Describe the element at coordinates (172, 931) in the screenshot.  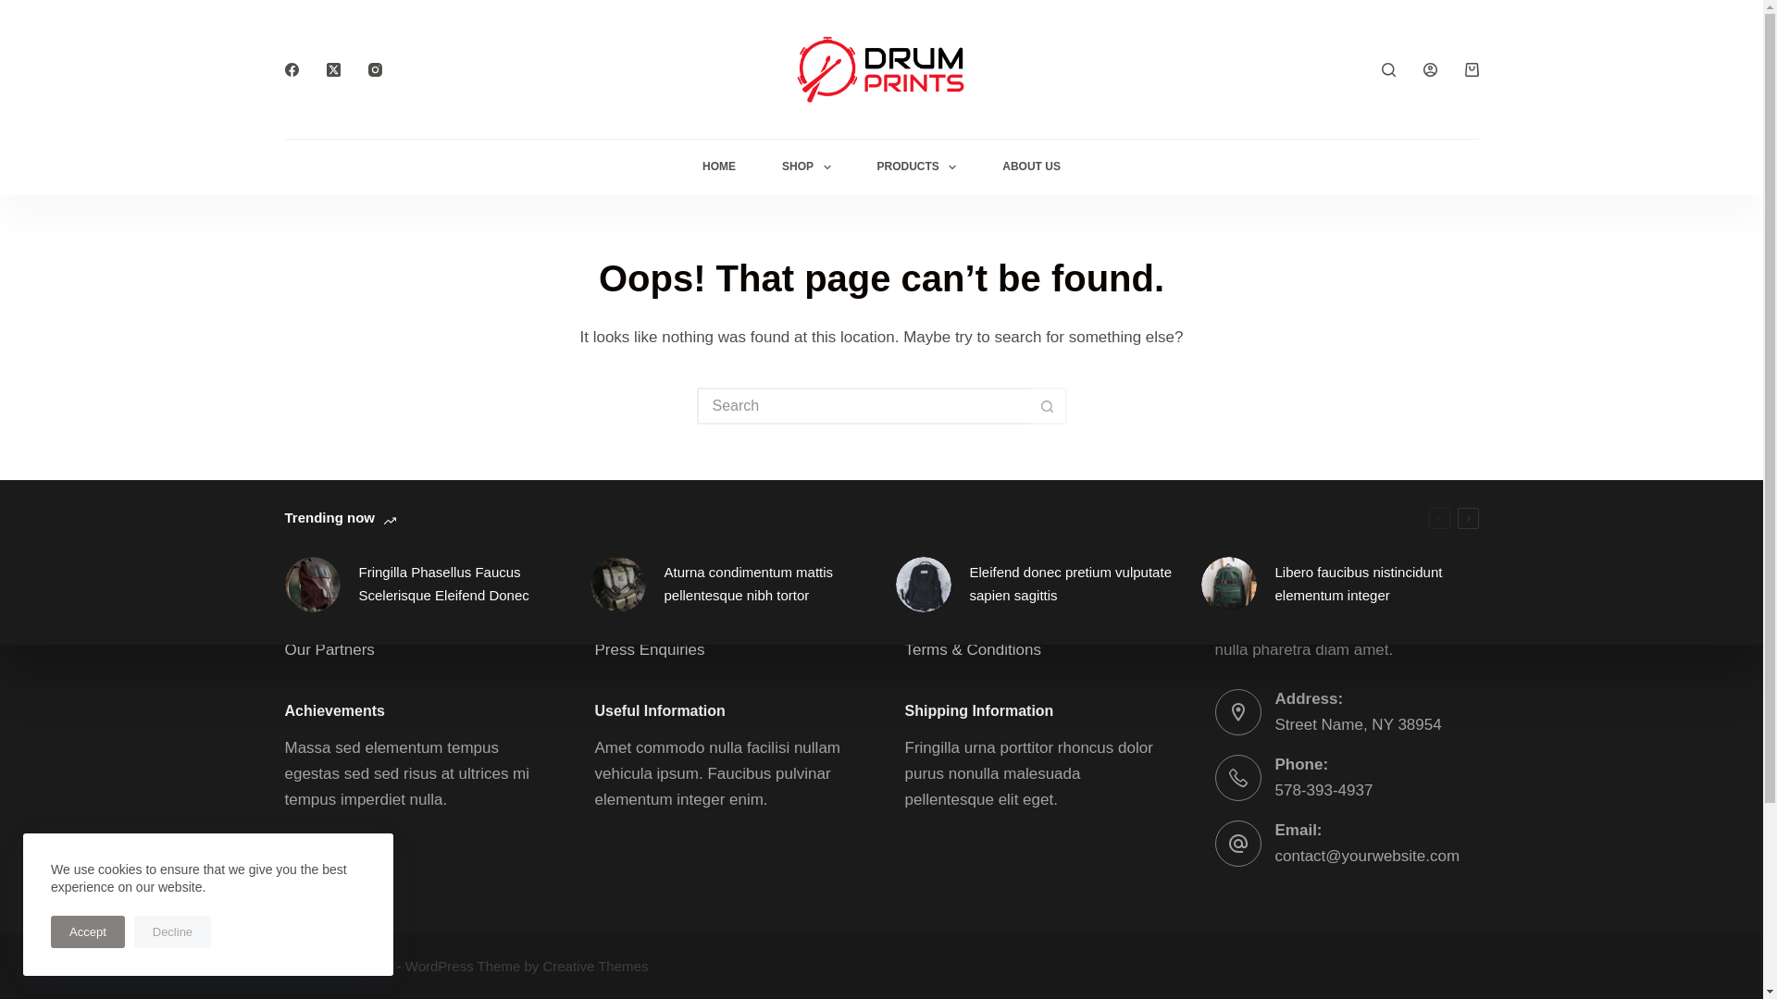
I see `Decline` at that location.